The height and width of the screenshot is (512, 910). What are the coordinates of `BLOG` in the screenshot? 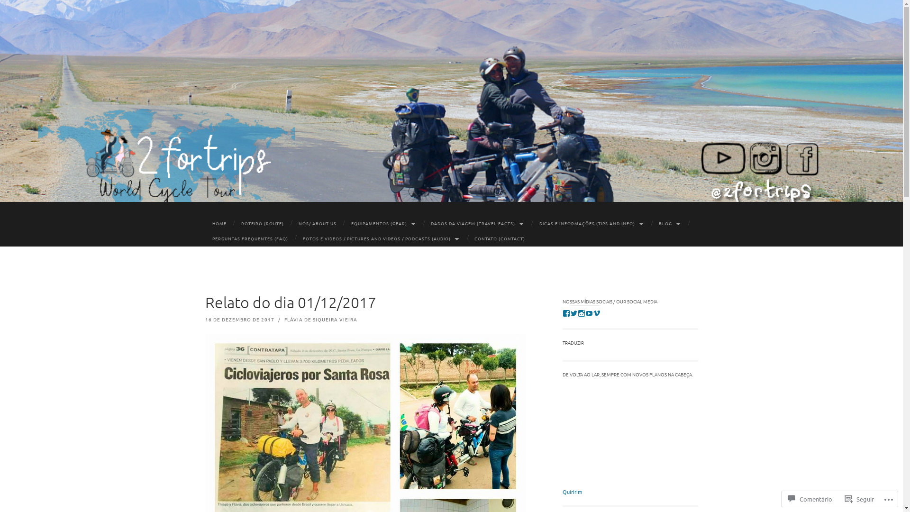 It's located at (670, 224).